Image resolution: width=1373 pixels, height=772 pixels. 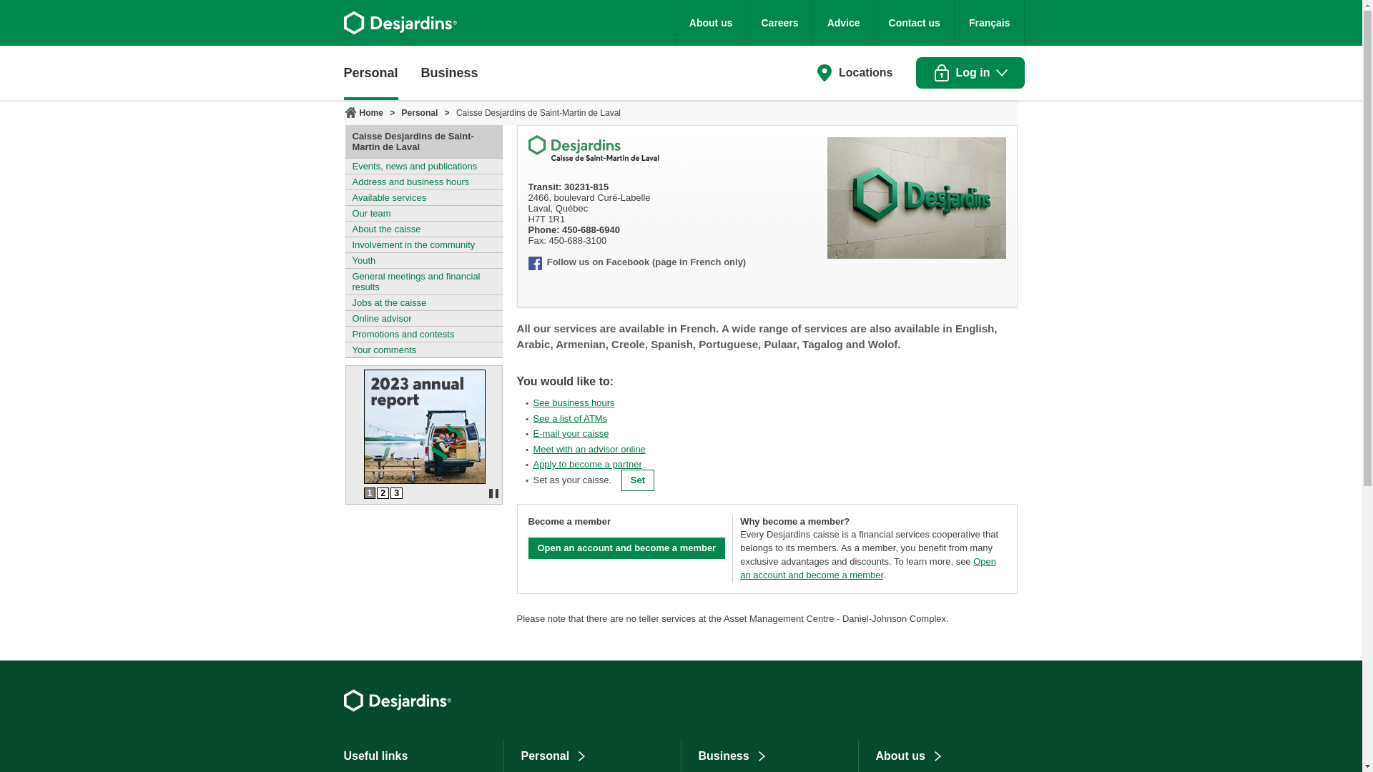 I want to click on Contact us, so click(x=914, y=23).